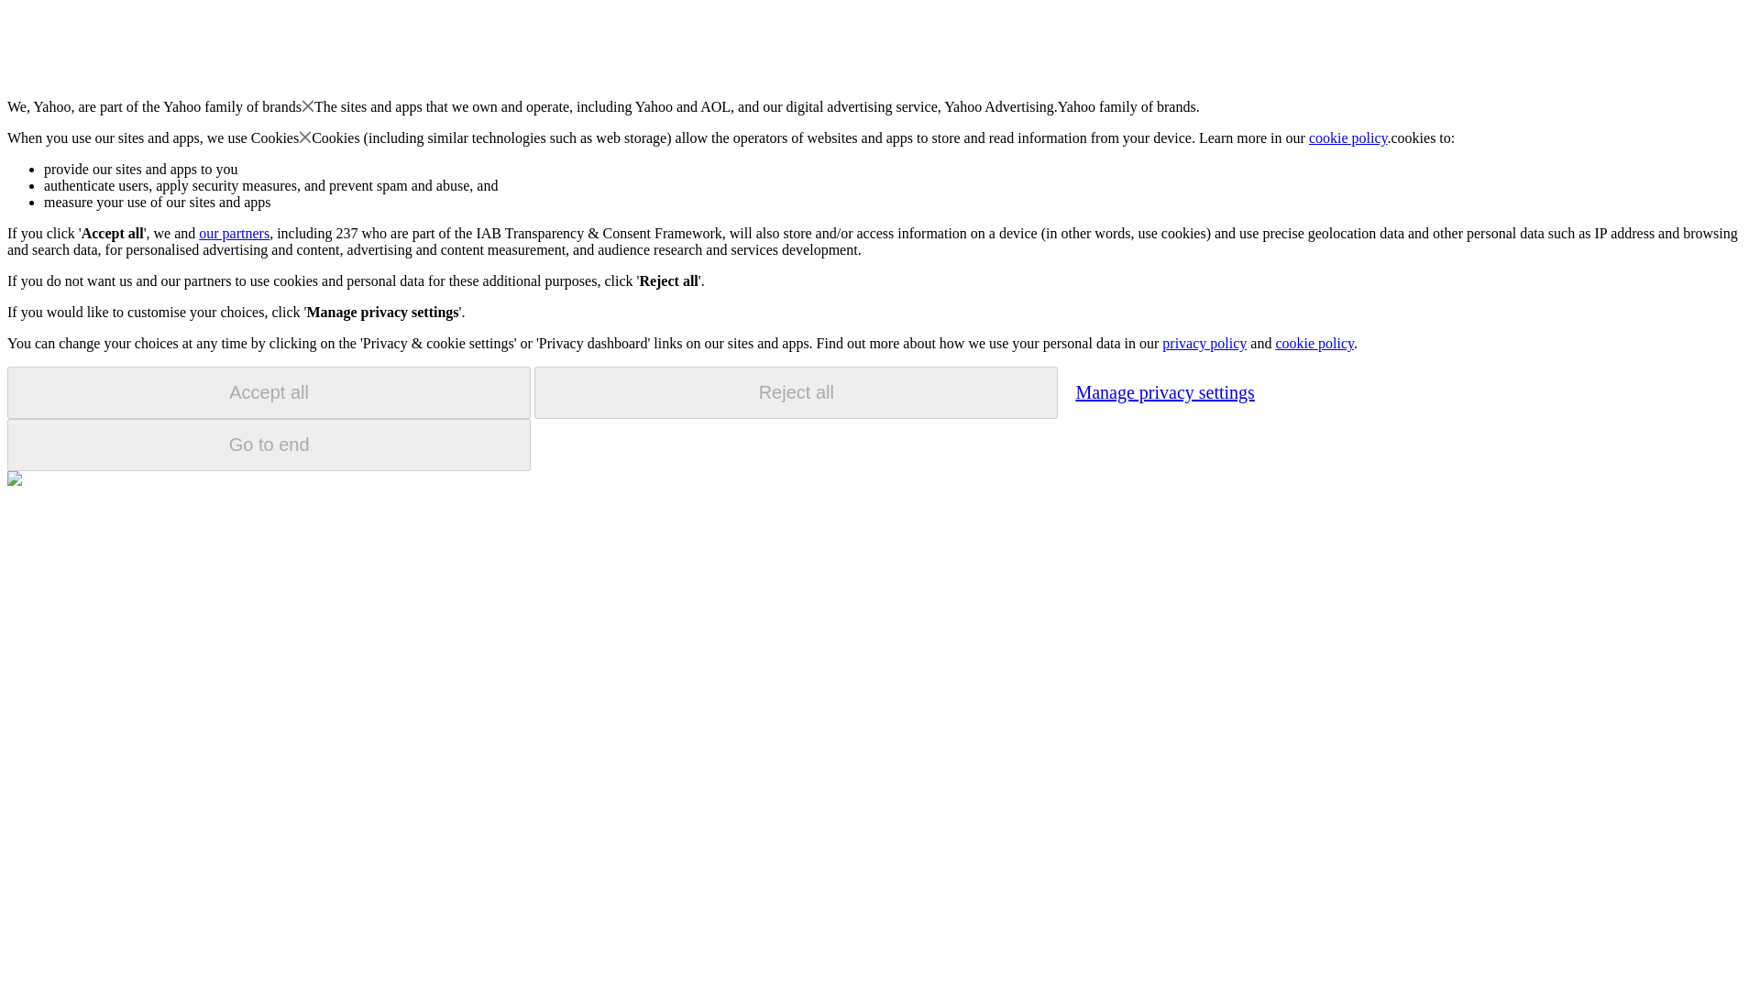 This screenshot has height=990, width=1760. Describe the element at coordinates (1164, 391) in the screenshot. I see `Manage privacy settings` at that location.